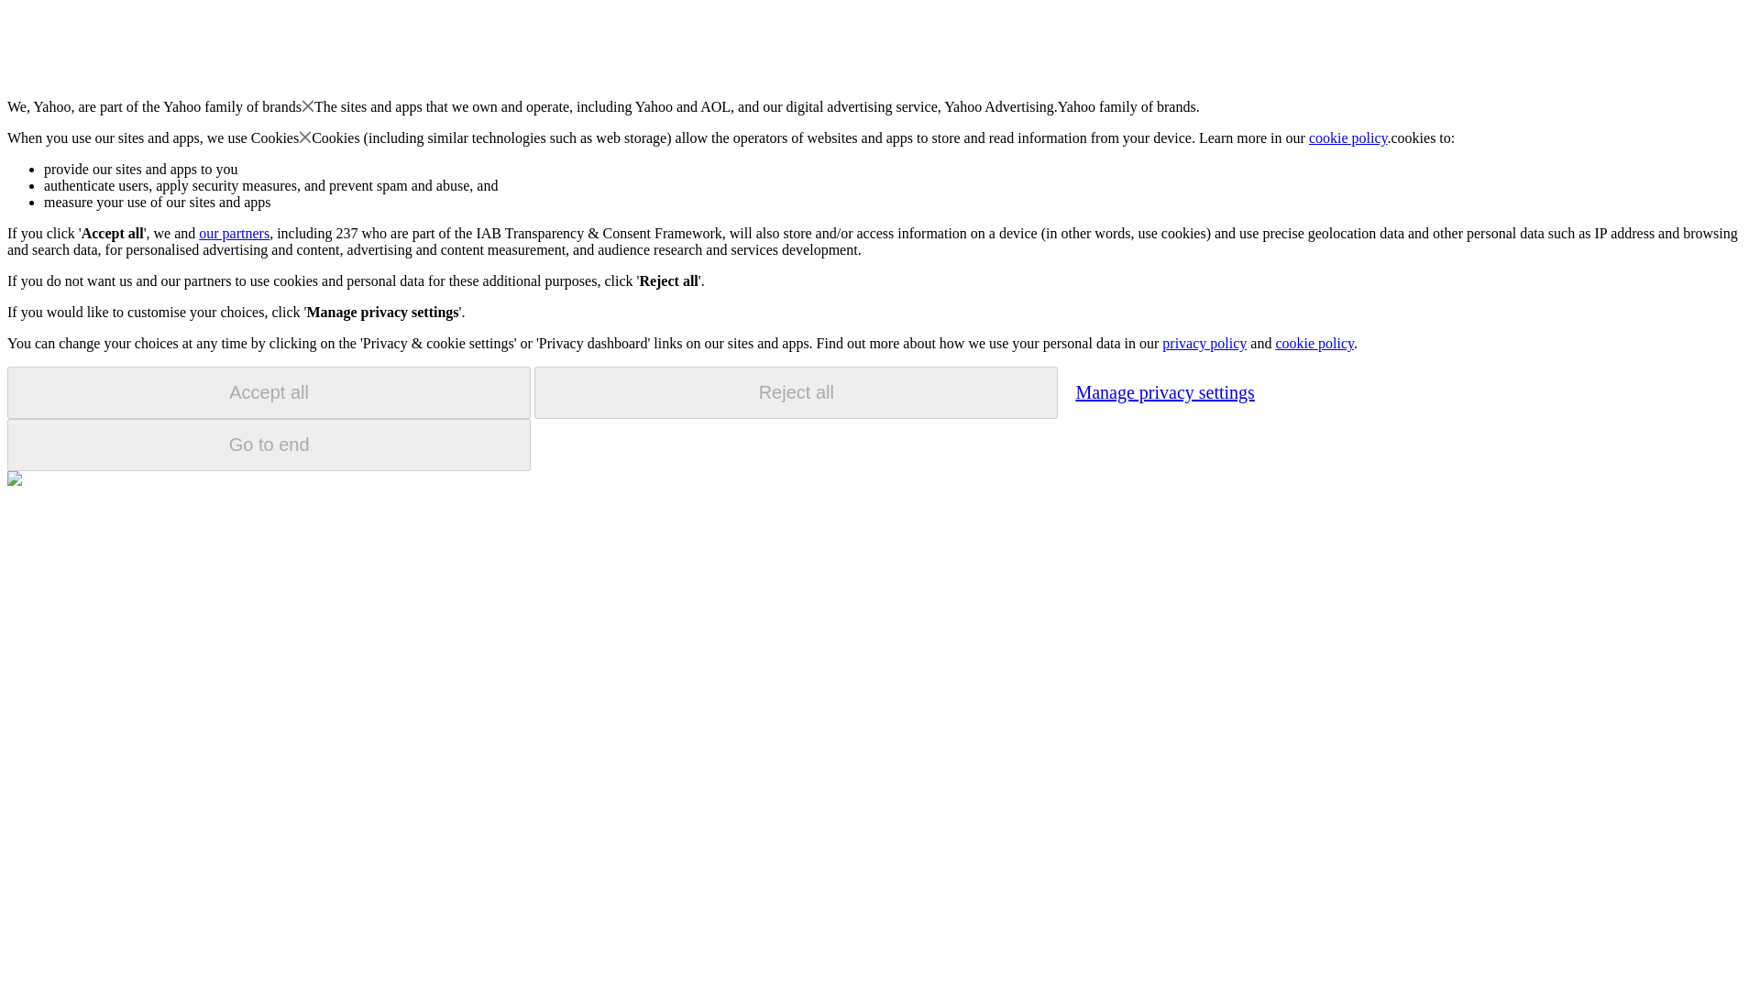 This screenshot has height=990, width=1760. Describe the element at coordinates (1164, 391) in the screenshot. I see `Manage privacy settings` at that location.